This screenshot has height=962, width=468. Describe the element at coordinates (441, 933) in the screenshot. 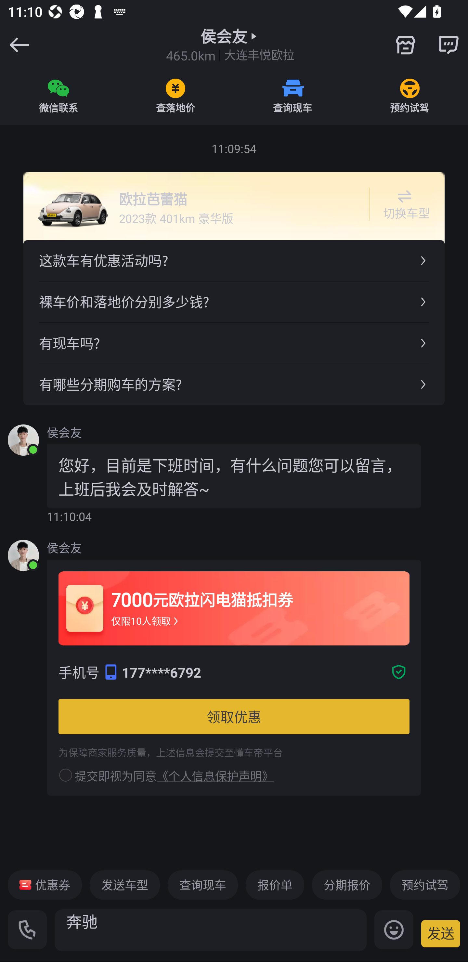

I see `发送` at that location.